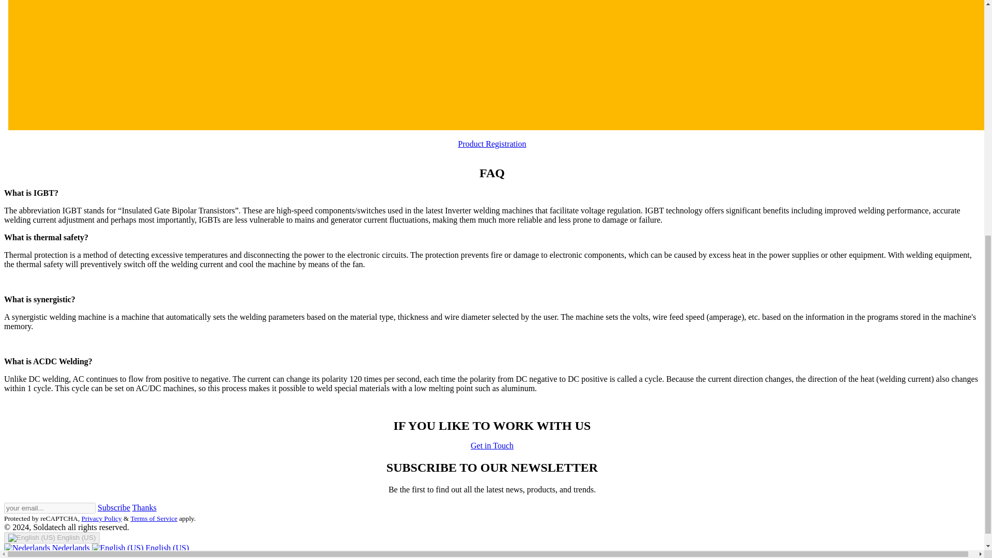 The width and height of the screenshot is (992, 558). What do you see at coordinates (48, 548) in the screenshot?
I see `Nederlands` at bounding box center [48, 548].